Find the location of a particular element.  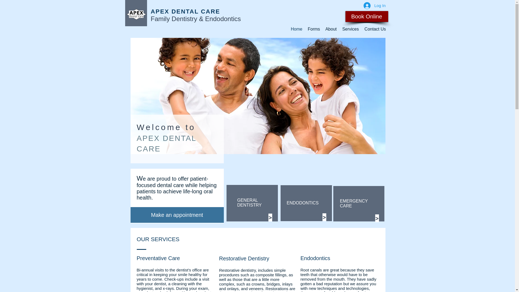

Contact Us is located at coordinates (375, 29).